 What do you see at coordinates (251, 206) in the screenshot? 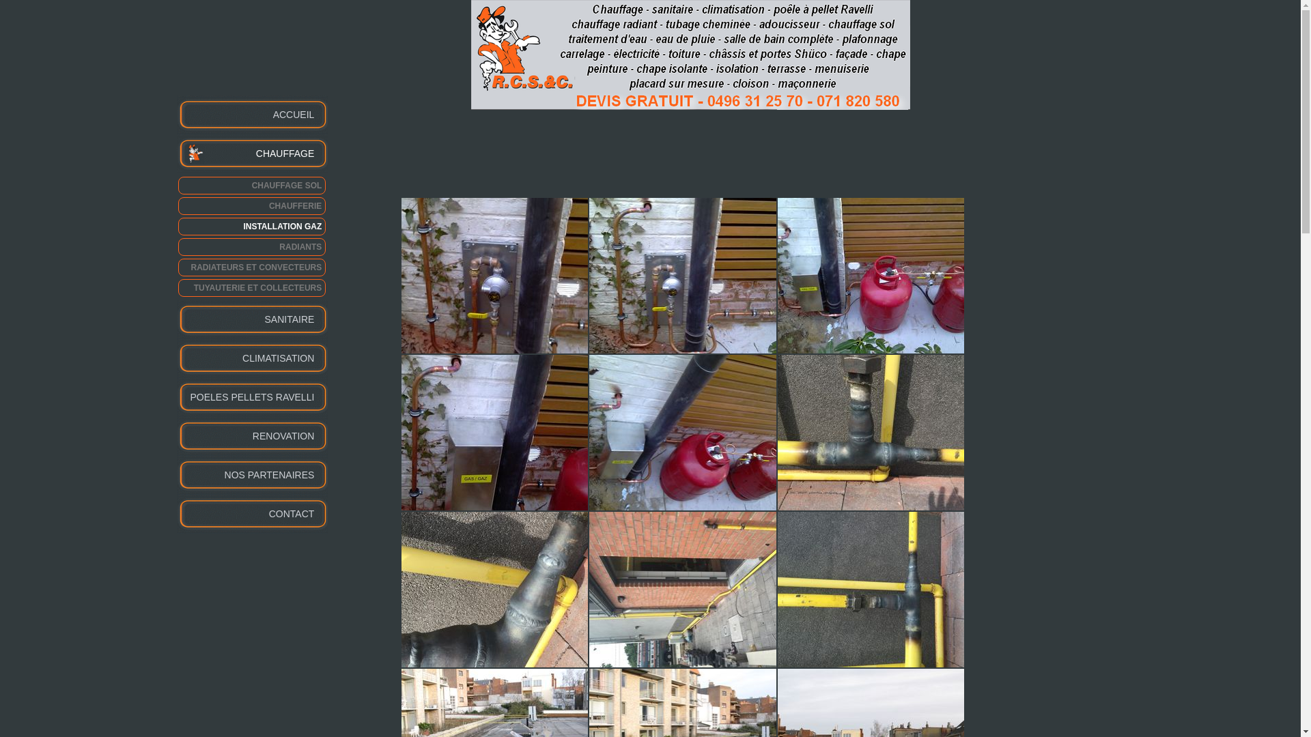
I see `CHAUFFERIE` at bounding box center [251, 206].